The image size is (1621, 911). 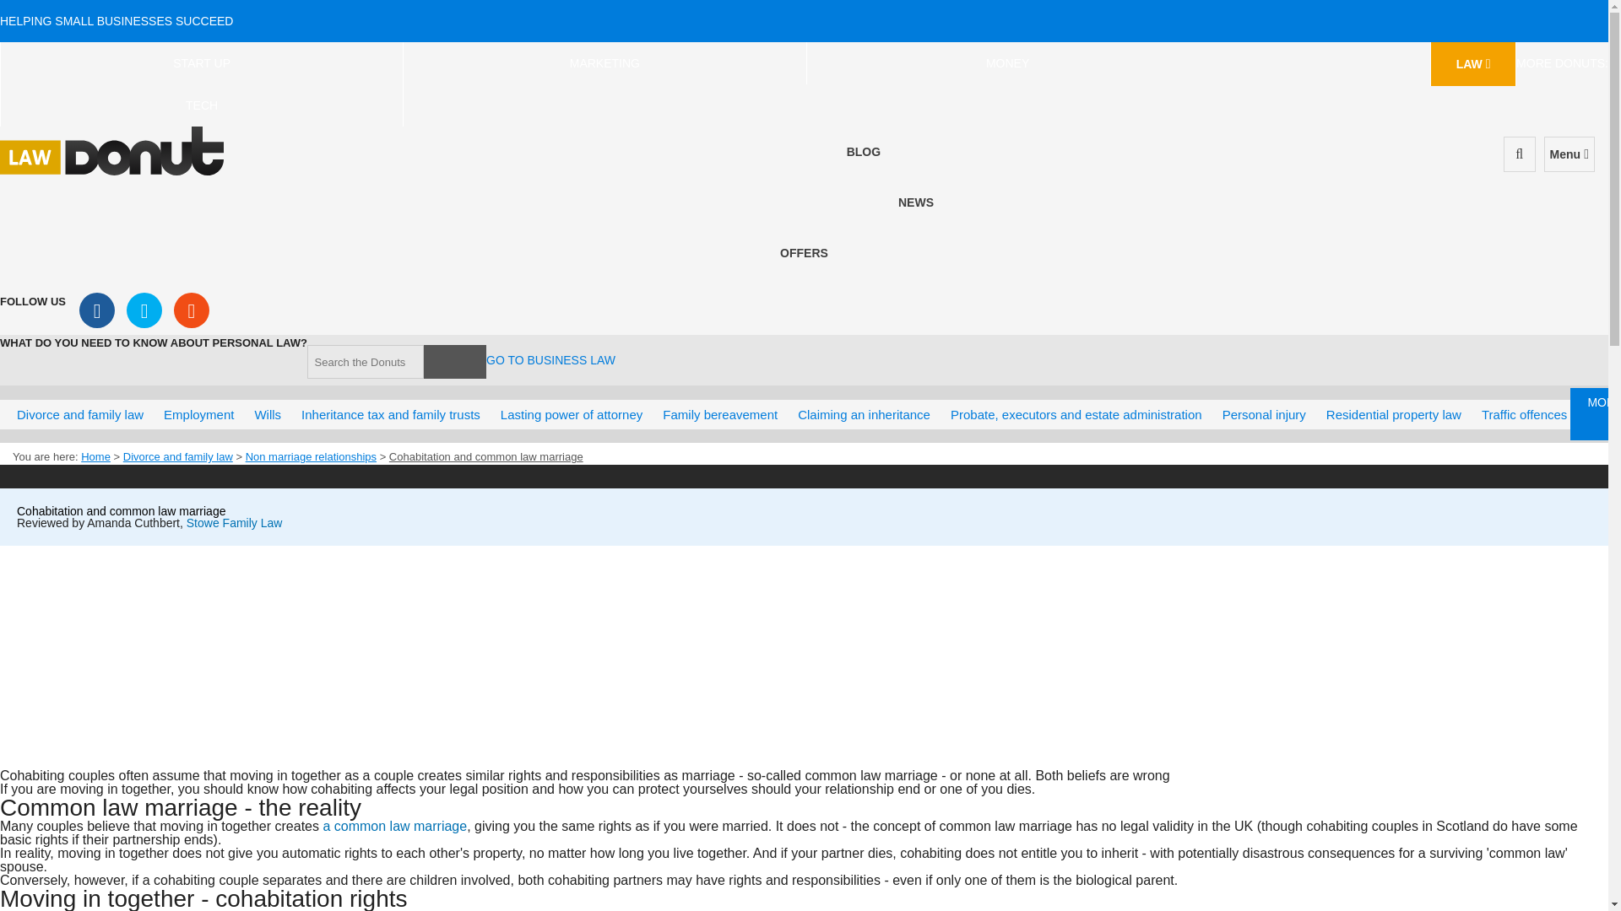 I want to click on LAW, so click(x=1472, y=63).